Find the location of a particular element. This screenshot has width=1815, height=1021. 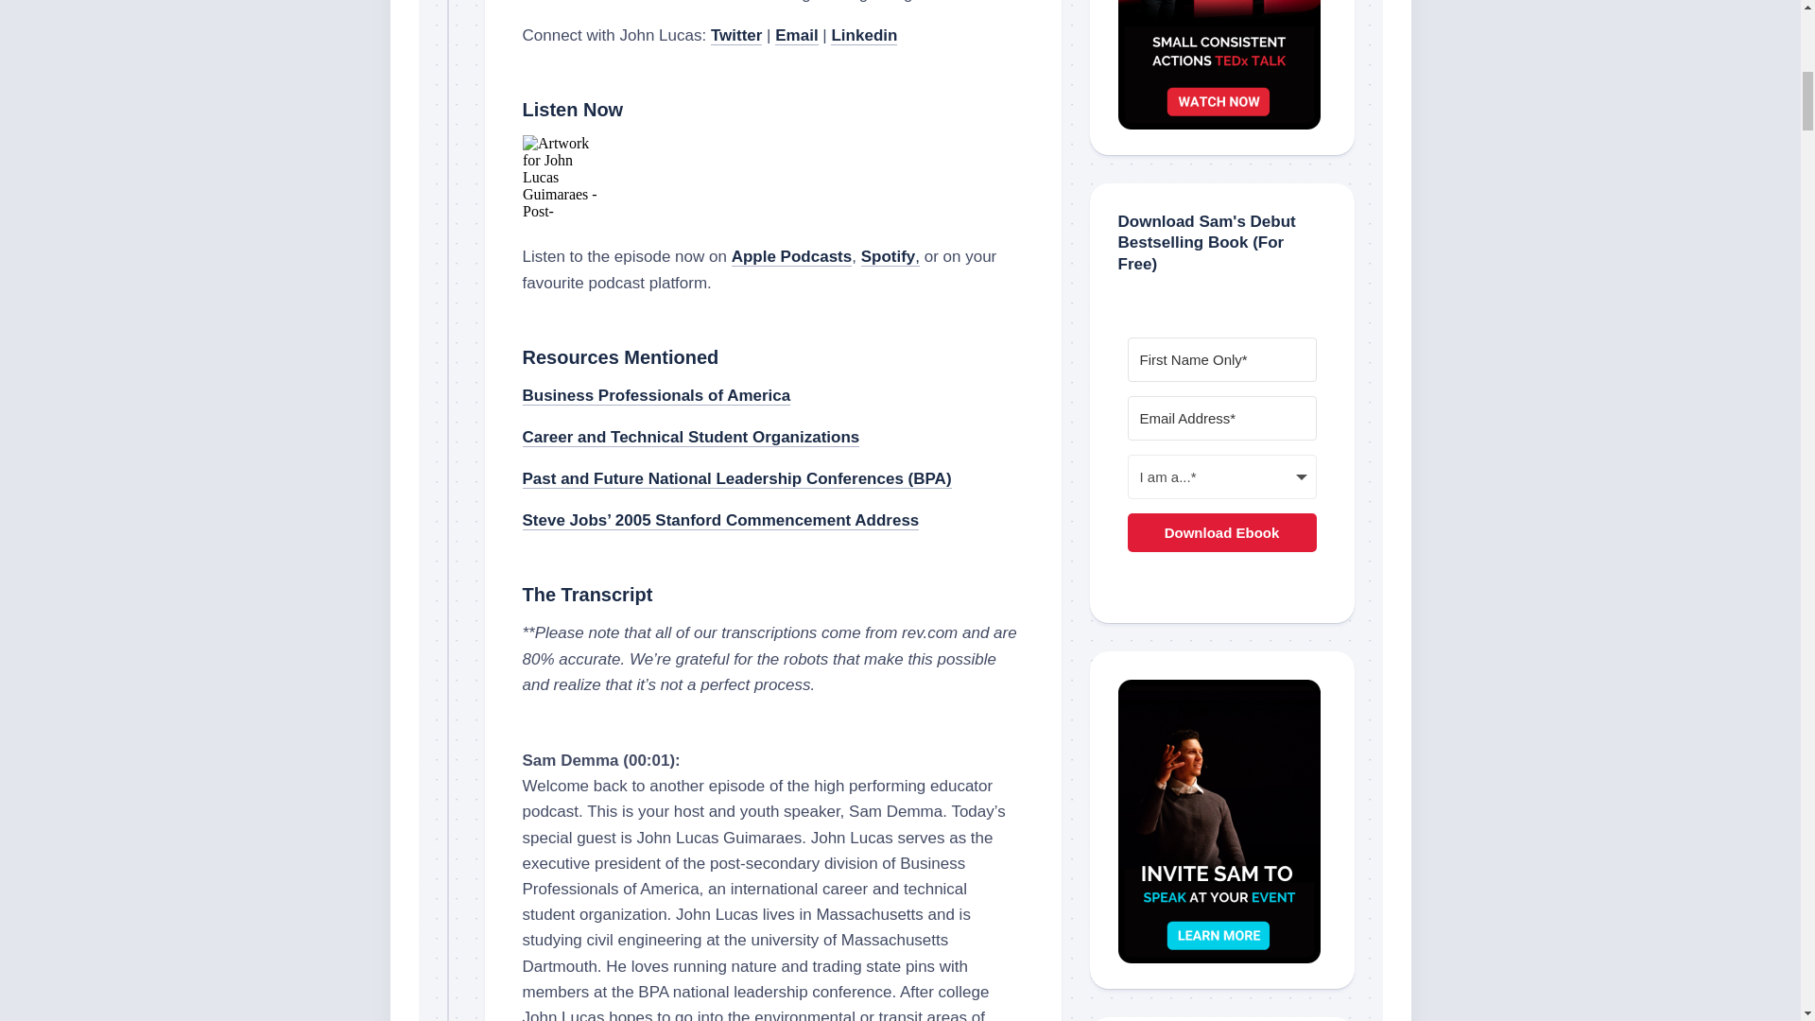

Career and Technical Student Organizations is located at coordinates (690, 437).